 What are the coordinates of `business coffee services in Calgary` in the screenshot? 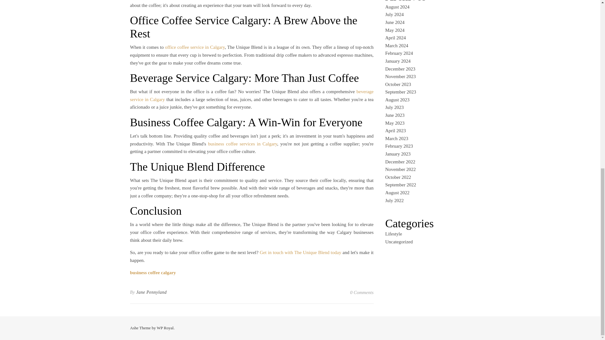 It's located at (243, 144).